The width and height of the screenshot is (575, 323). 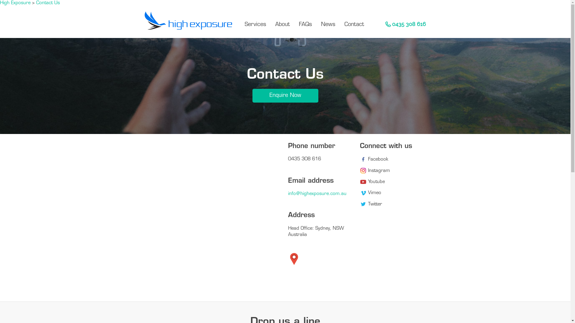 I want to click on News, so click(x=328, y=25).